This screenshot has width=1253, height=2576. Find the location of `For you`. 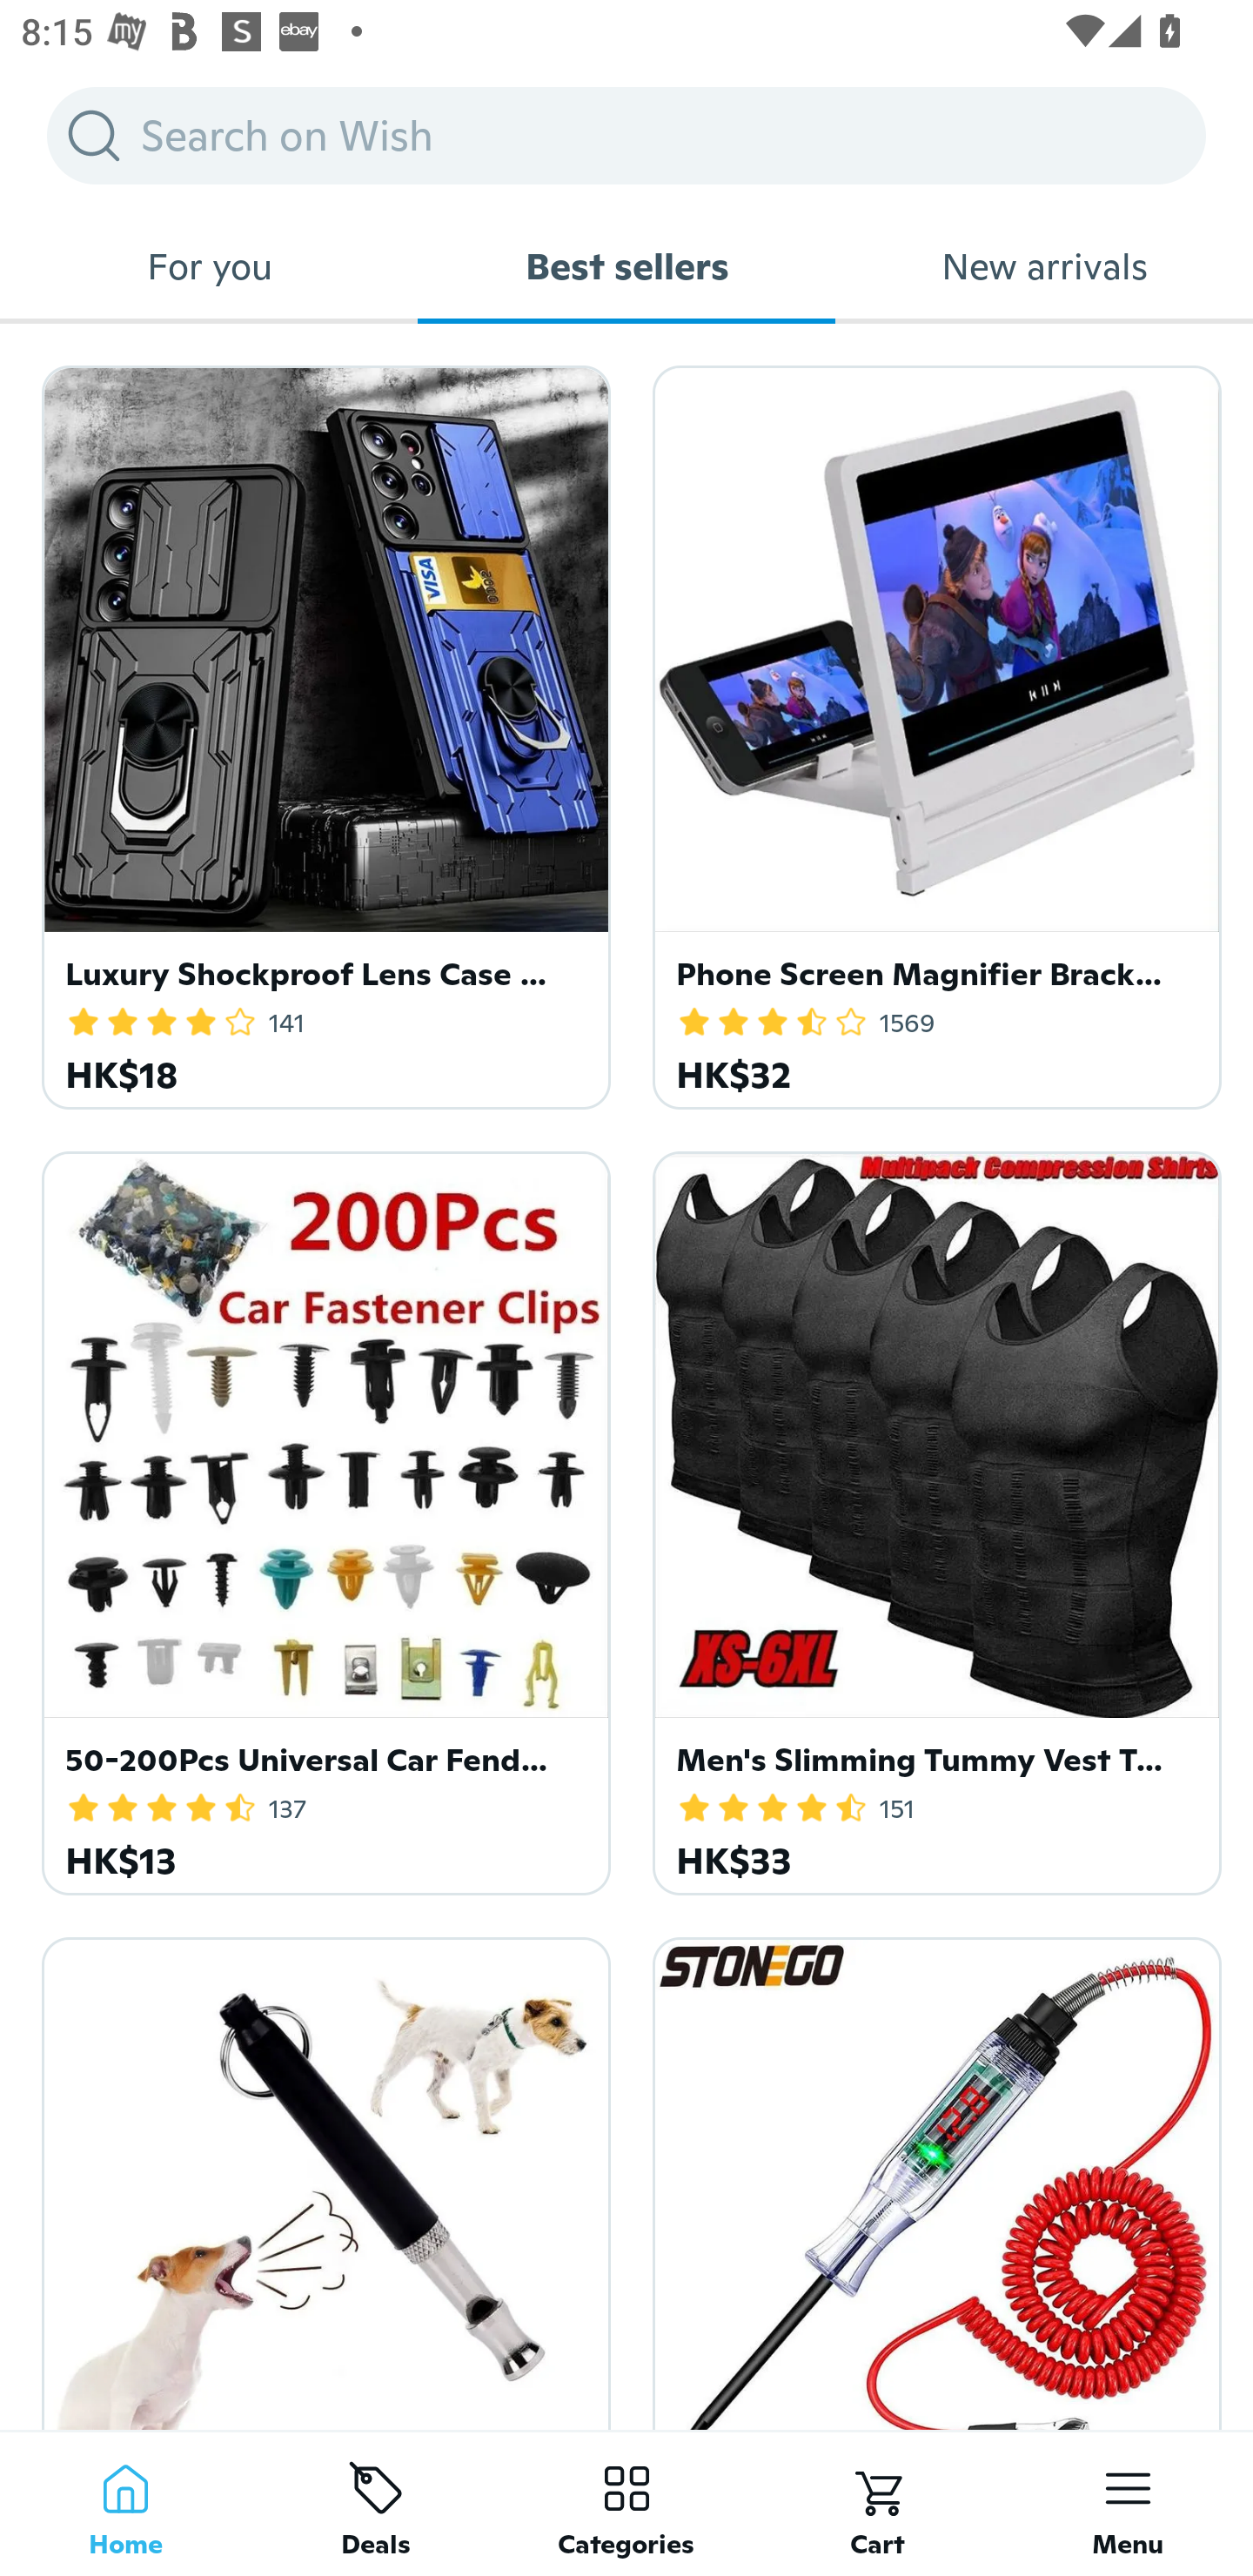

For you is located at coordinates (209, 266).